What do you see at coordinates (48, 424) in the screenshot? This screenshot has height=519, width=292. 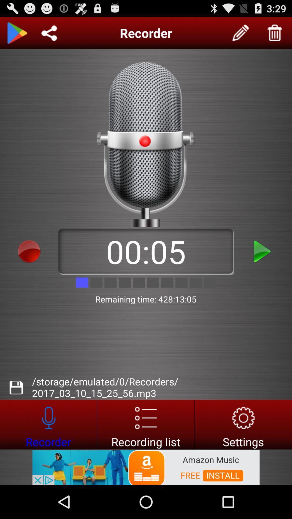 I see `go to advertisement` at bounding box center [48, 424].